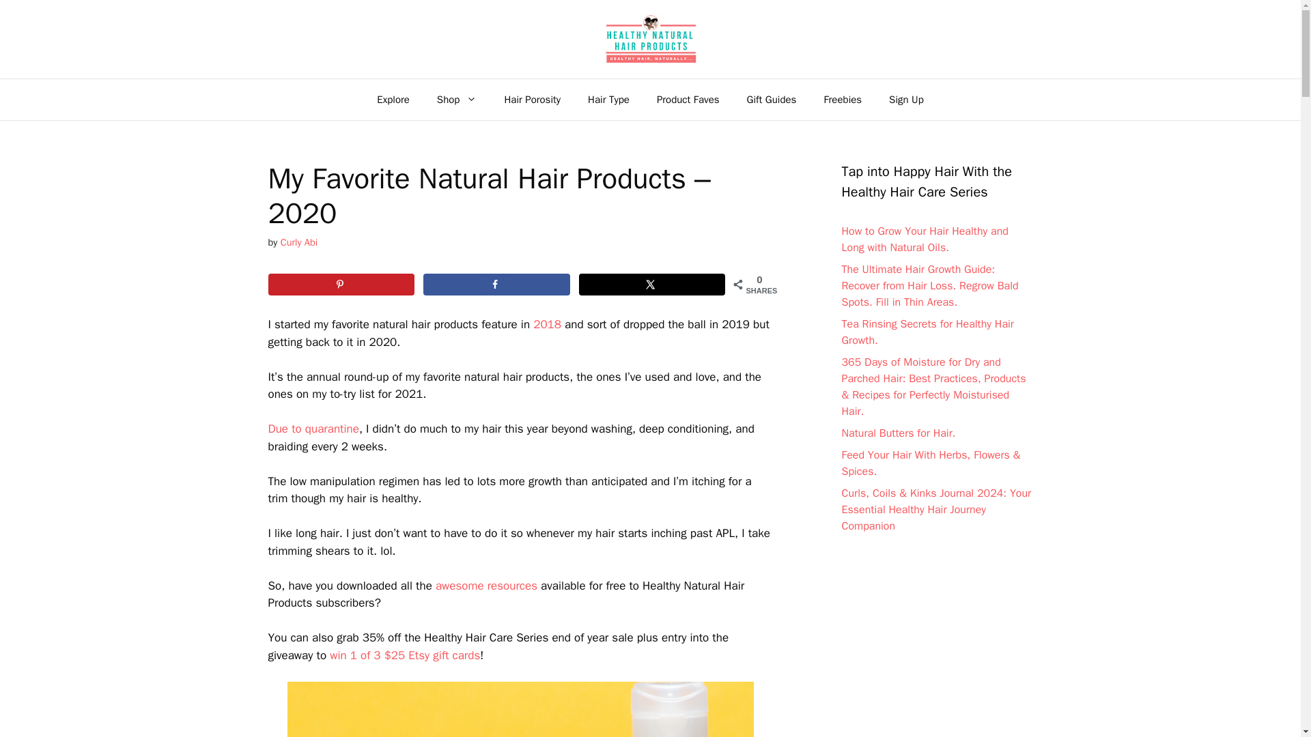 The height and width of the screenshot is (737, 1311). Describe the element at coordinates (486, 586) in the screenshot. I see `awesome resources` at that location.